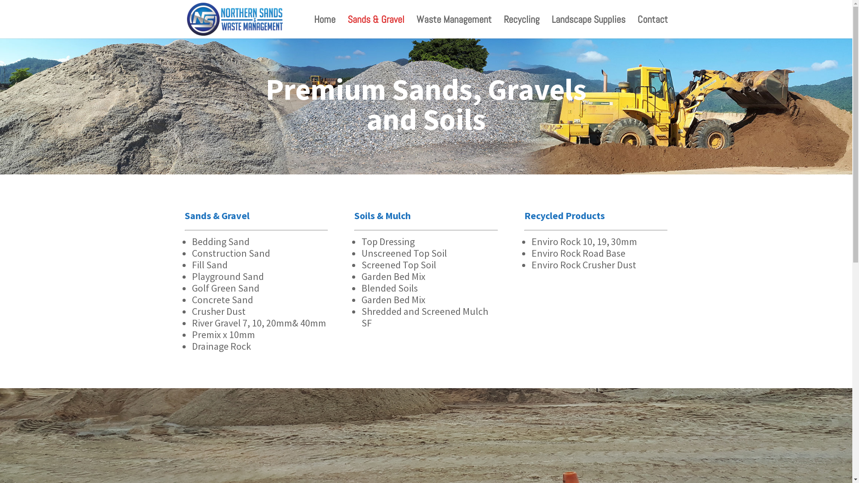 Image resolution: width=859 pixels, height=483 pixels. I want to click on Home, so click(325, 27).